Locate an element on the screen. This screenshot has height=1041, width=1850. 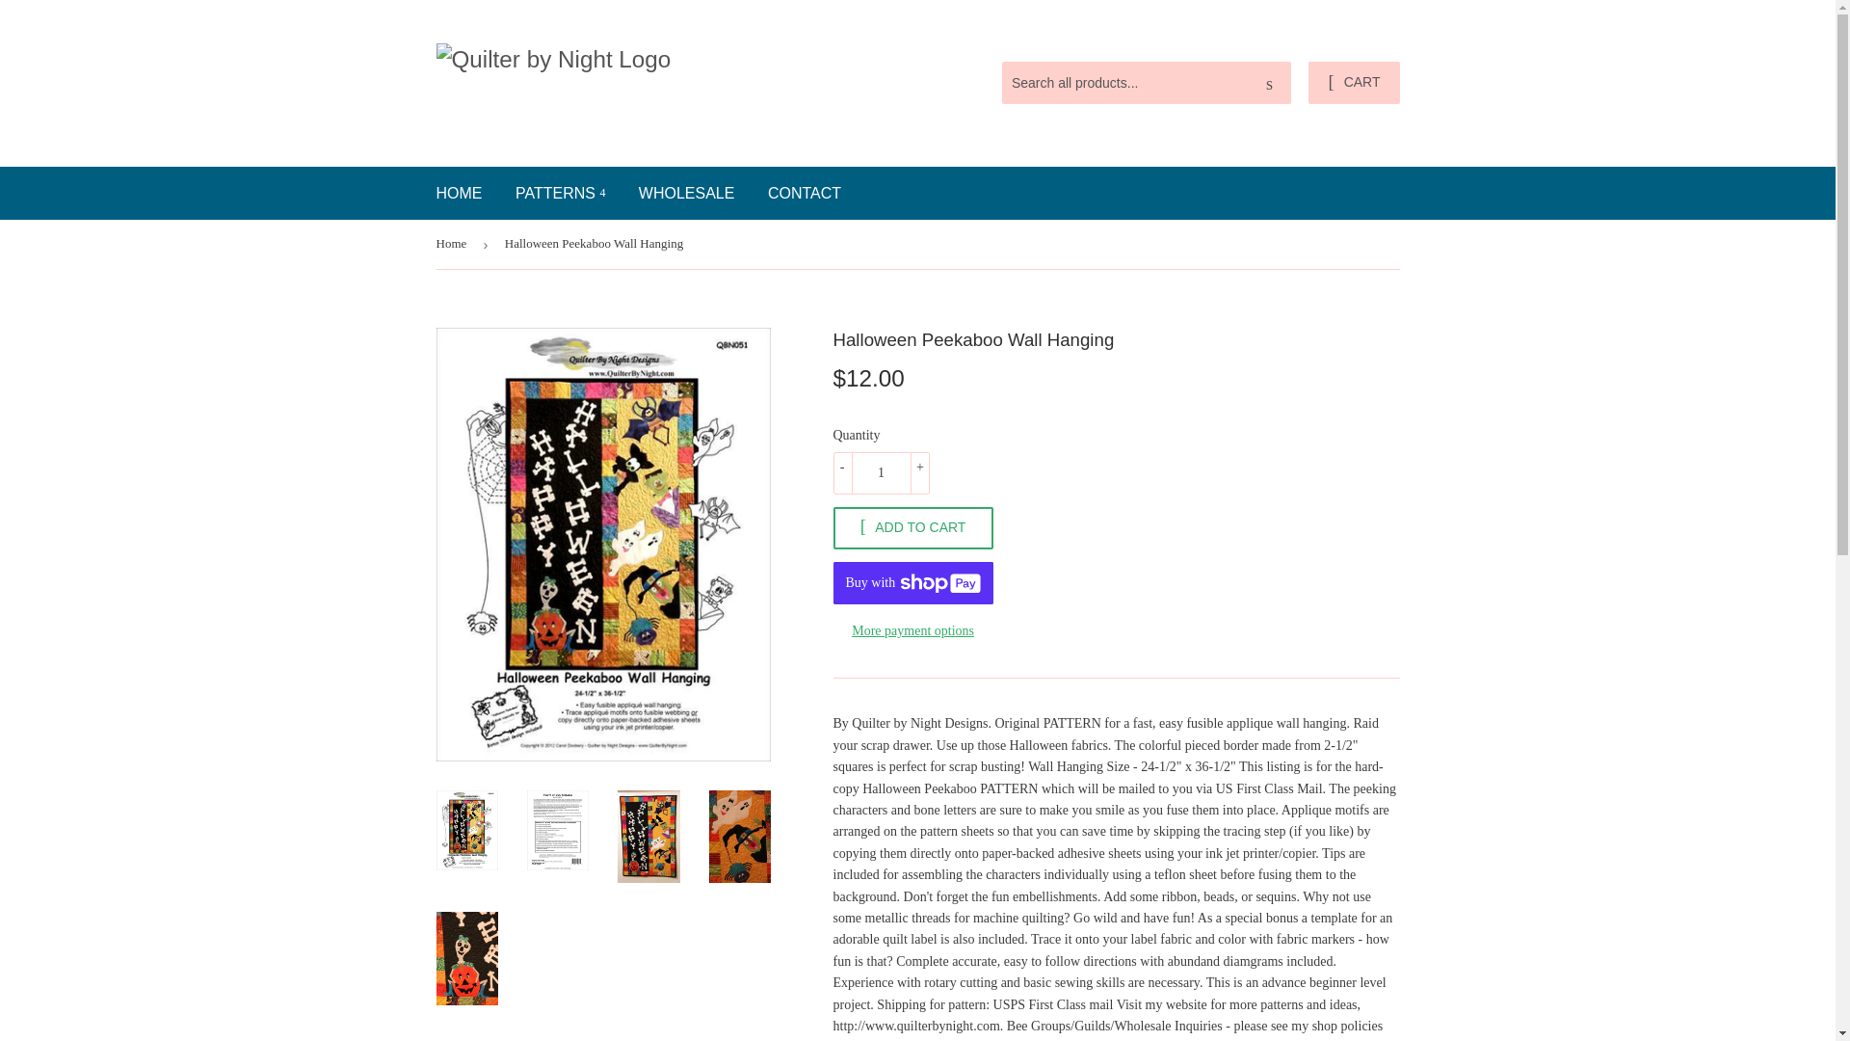
More payment options is located at coordinates (912, 630).